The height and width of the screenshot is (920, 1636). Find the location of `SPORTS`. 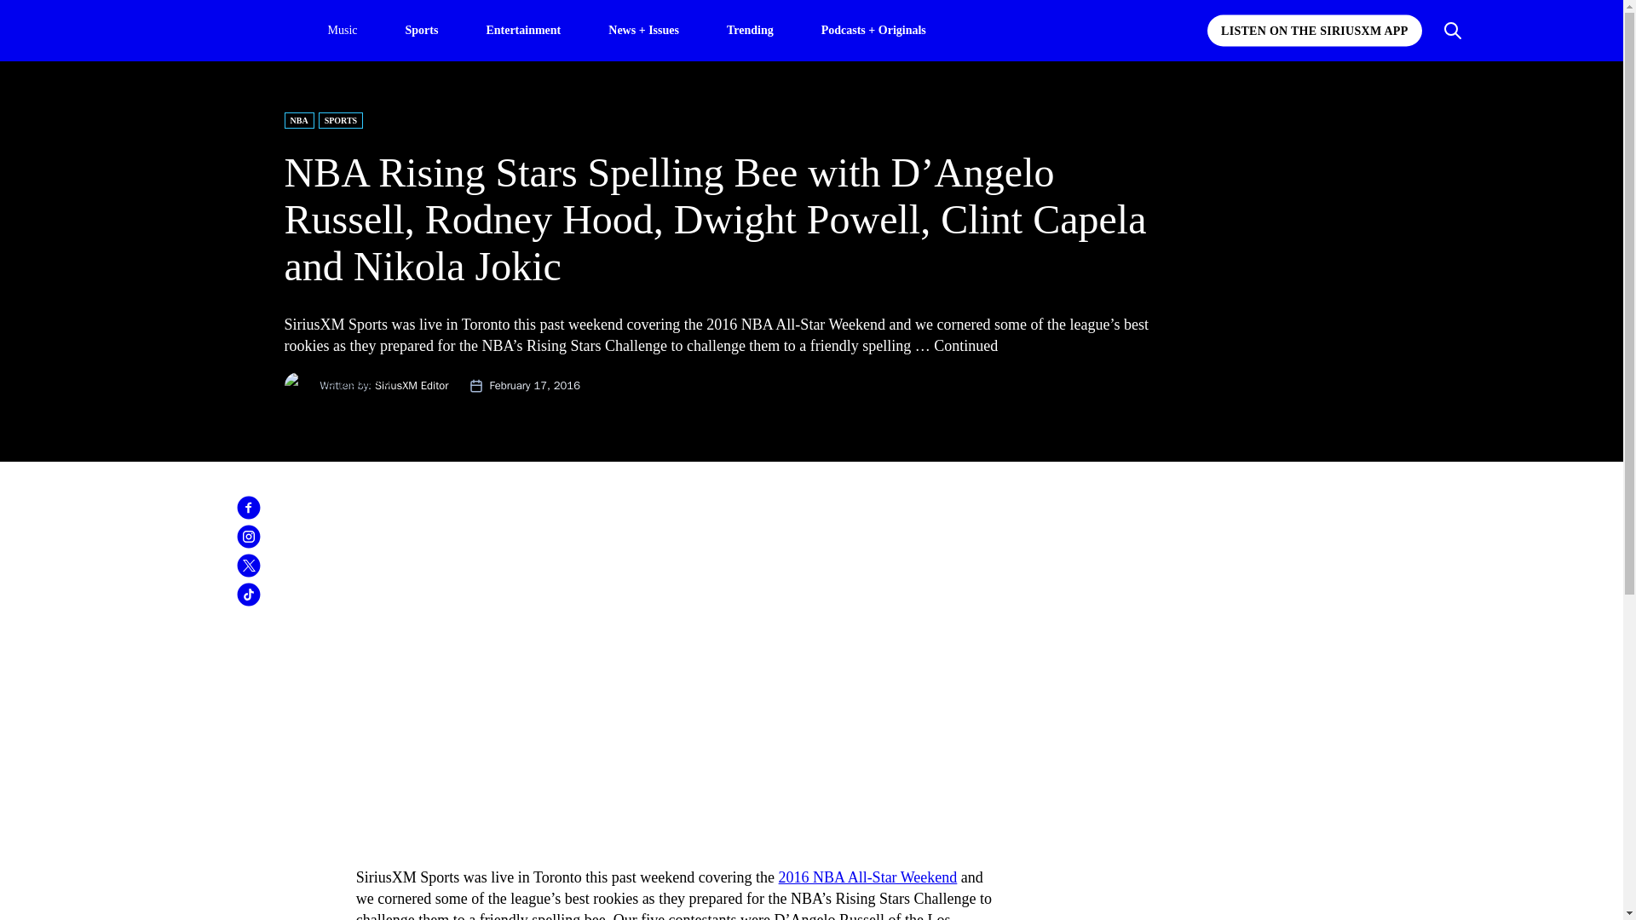

SPORTS is located at coordinates (341, 120).